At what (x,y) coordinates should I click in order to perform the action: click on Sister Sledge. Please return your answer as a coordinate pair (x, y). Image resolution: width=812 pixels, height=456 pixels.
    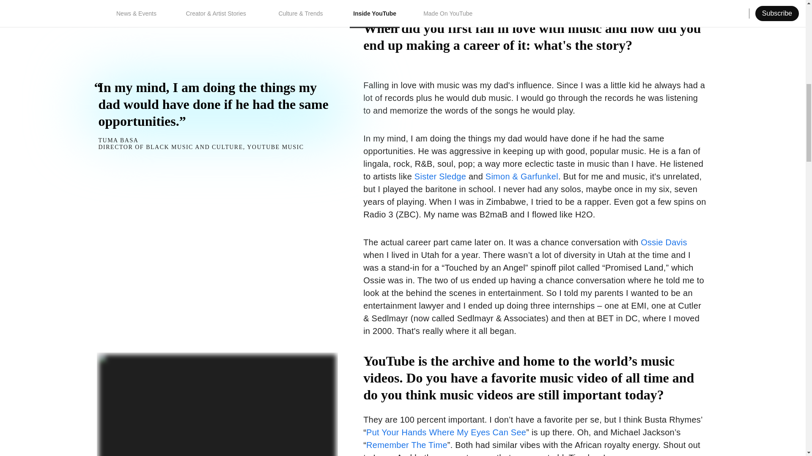
    Looking at the image, I should click on (440, 176).